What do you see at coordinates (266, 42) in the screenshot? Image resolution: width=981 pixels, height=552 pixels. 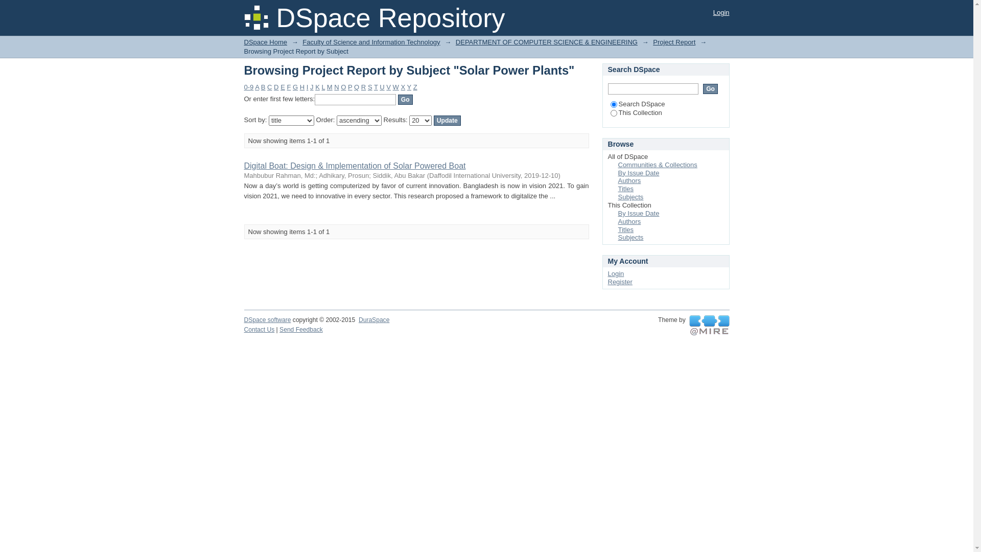 I see `DSpace Home` at bounding box center [266, 42].